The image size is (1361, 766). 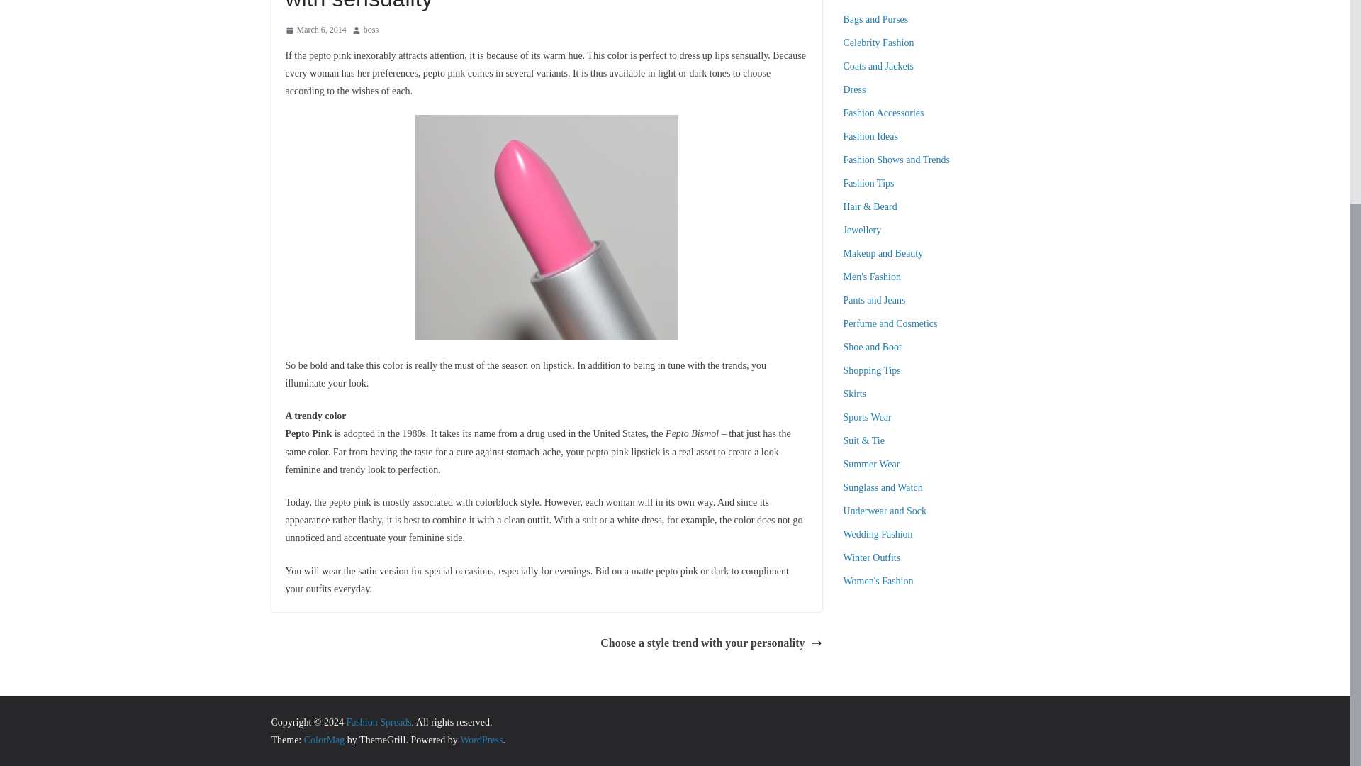 I want to click on Fashion Accessories, so click(x=883, y=113).